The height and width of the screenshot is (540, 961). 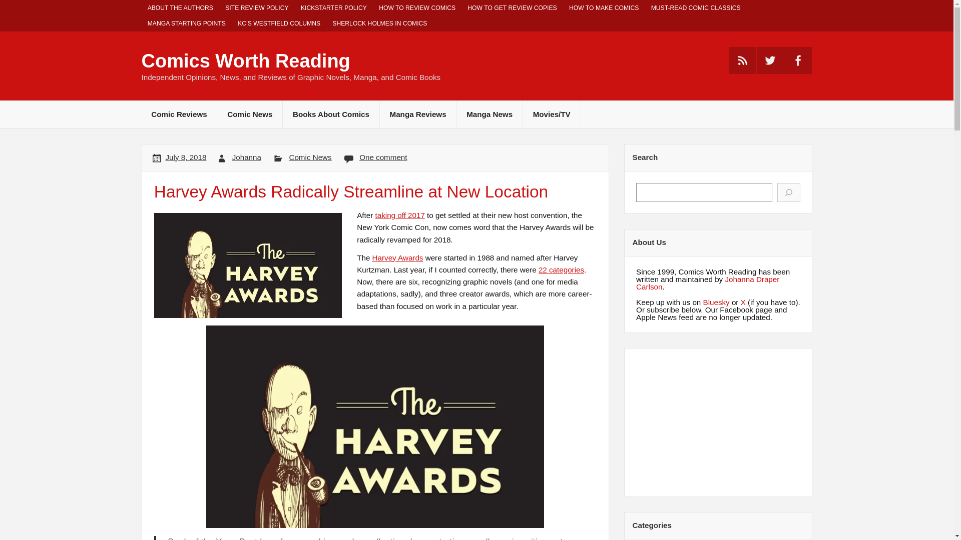 What do you see at coordinates (604, 8) in the screenshot?
I see `HOW TO MAKE COMICS` at bounding box center [604, 8].